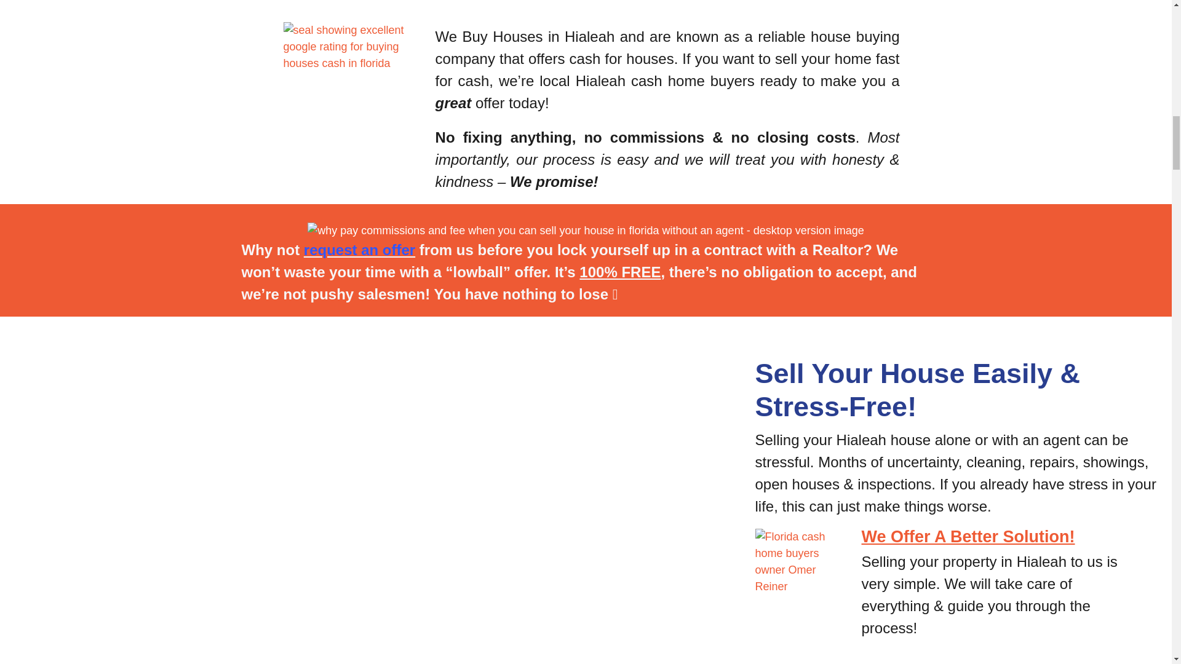 This screenshot has height=664, width=1181. What do you see at coordinates (968, 536) in the screenshot?
I see `We Offer A Better Solution!` at bounding box center [968, 536].